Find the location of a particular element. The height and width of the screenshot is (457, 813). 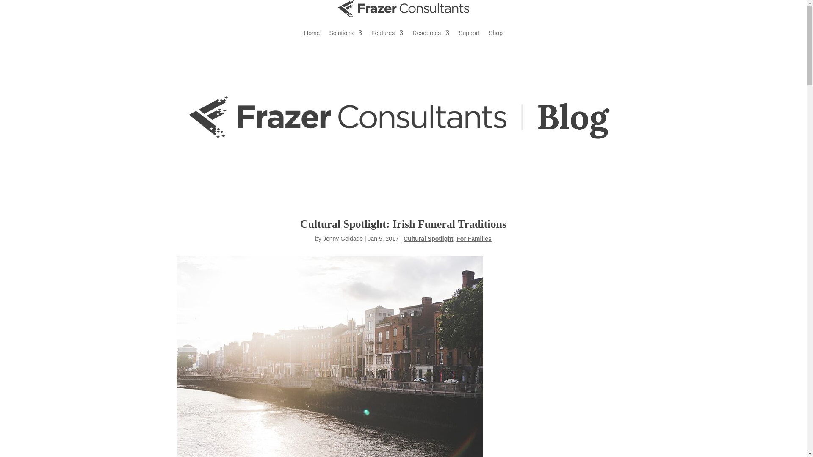

Features is located at coordinates (387, 33).